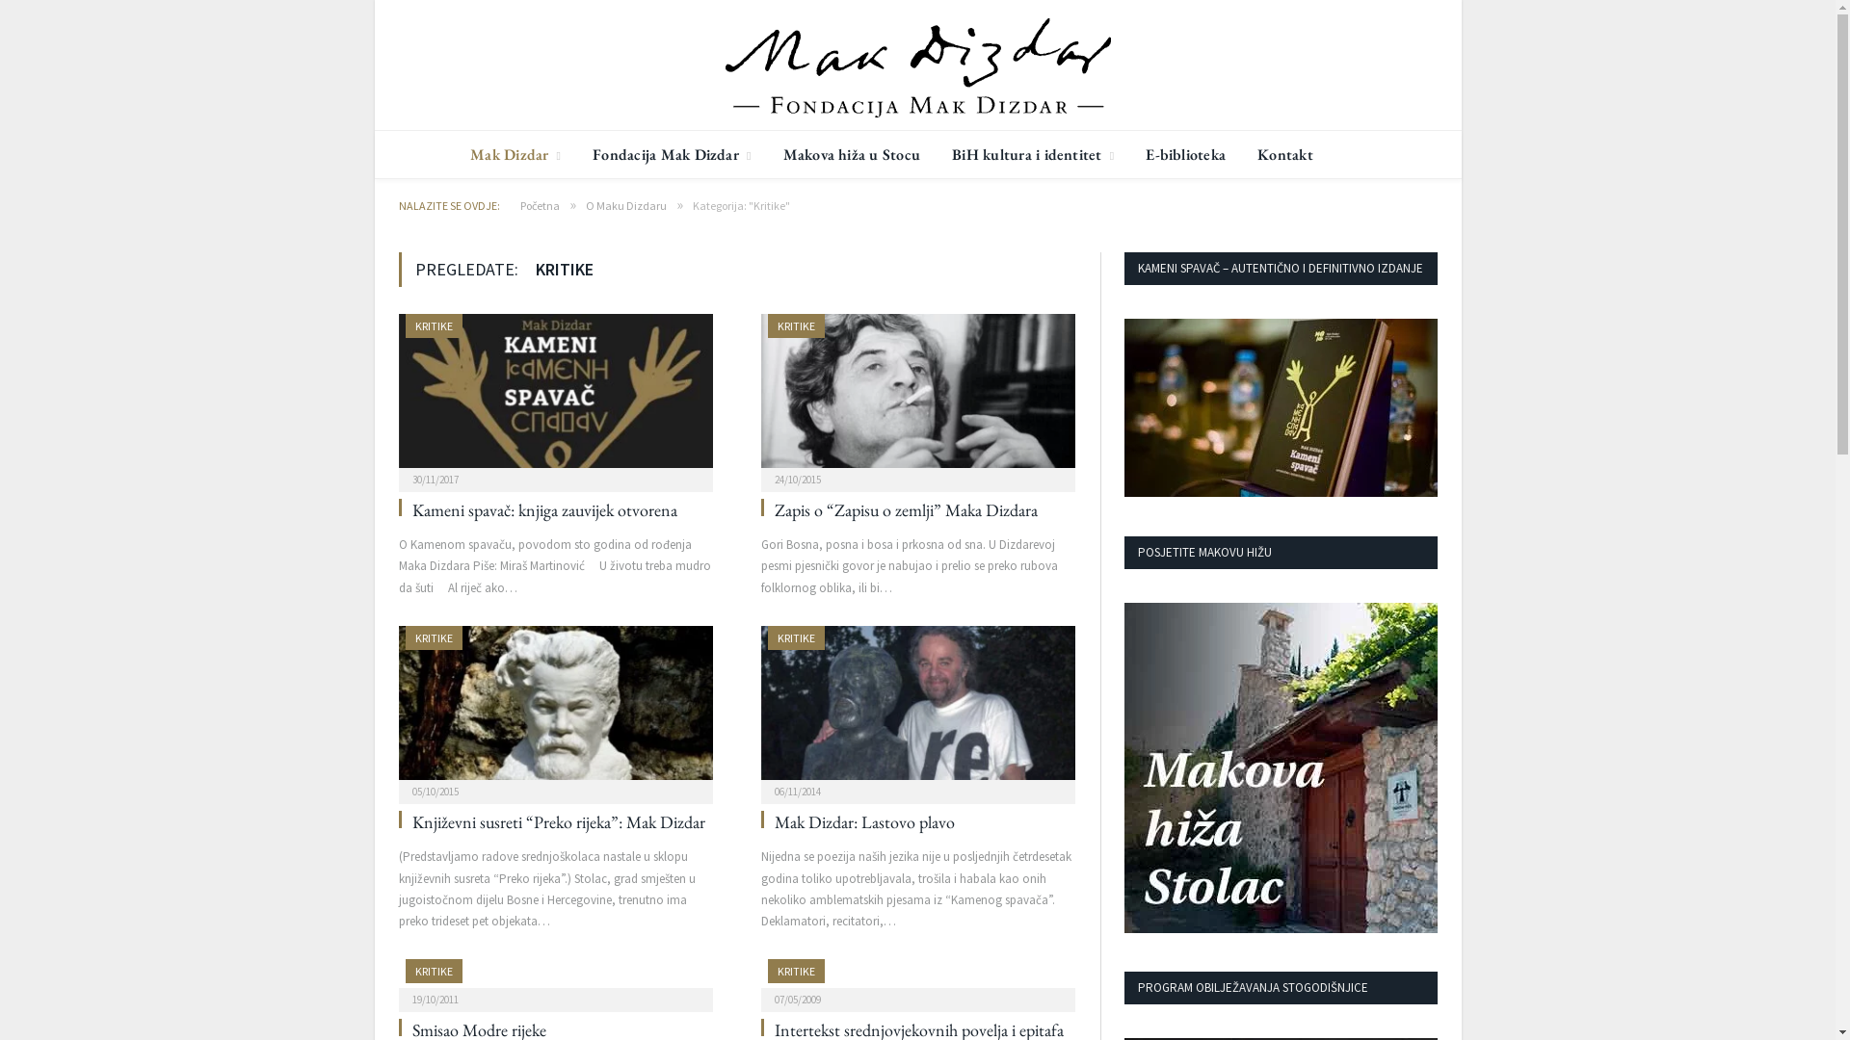 Image resolution: width=1850 pixels, height=1040 pixels. I want to click on O Maku Dizdaru, so click(626, 206).